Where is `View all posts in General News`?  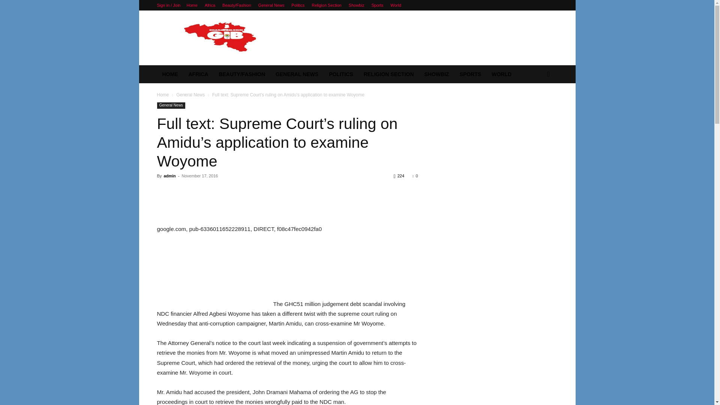 View all posts in General News is located at coordinates (190, 95).